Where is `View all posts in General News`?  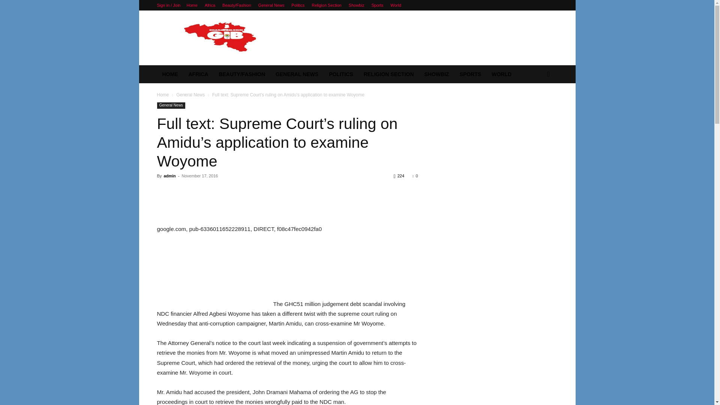 View all posts in General News is located at coordinates (190, 95).